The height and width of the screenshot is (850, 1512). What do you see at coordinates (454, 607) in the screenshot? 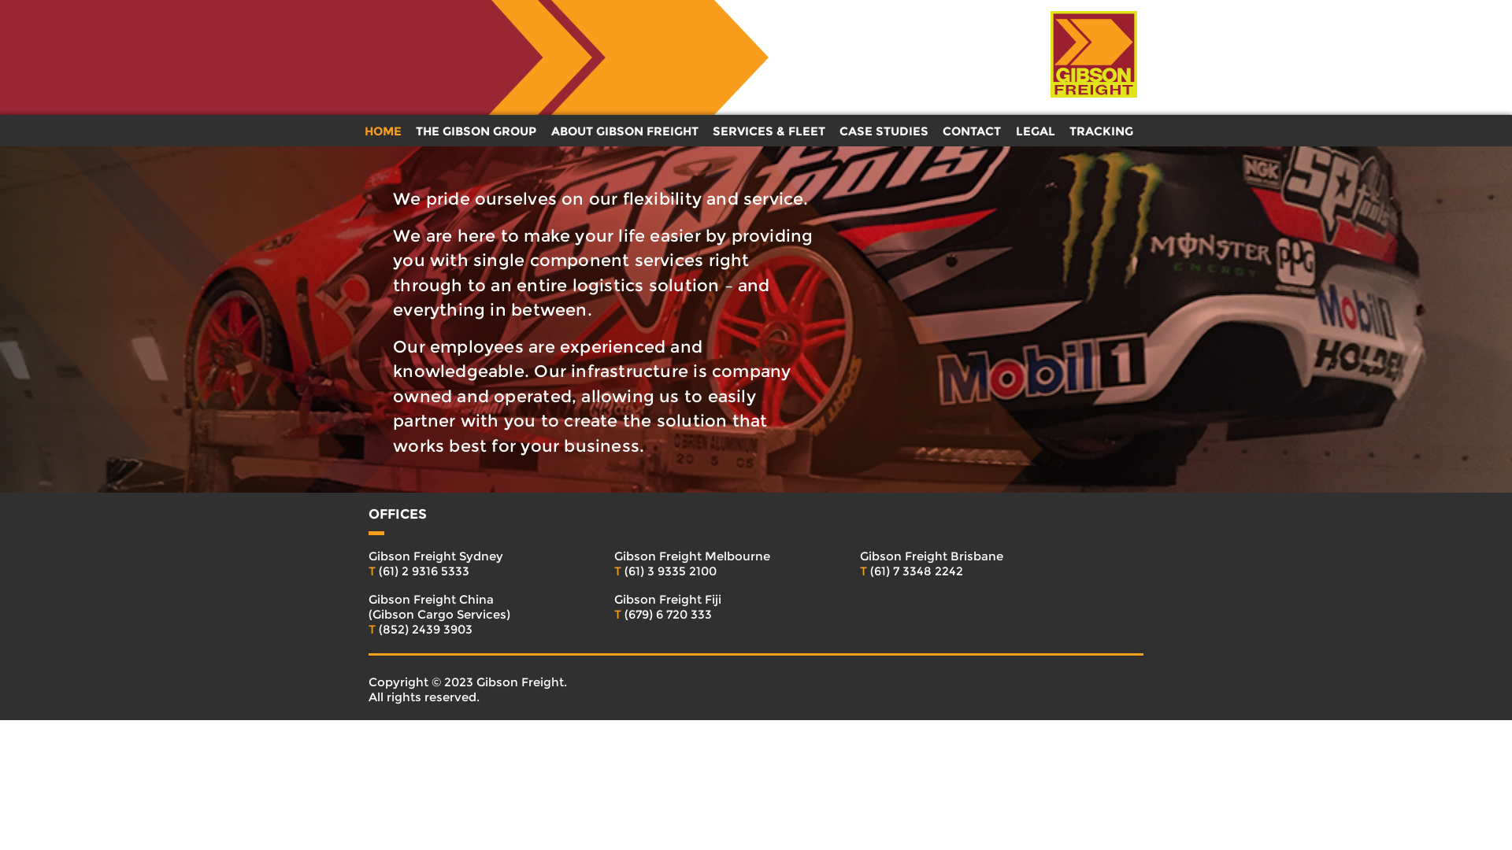
I see `Gibson Freight China (Gibson Cargo Services)` at bounding box center [454, 607].